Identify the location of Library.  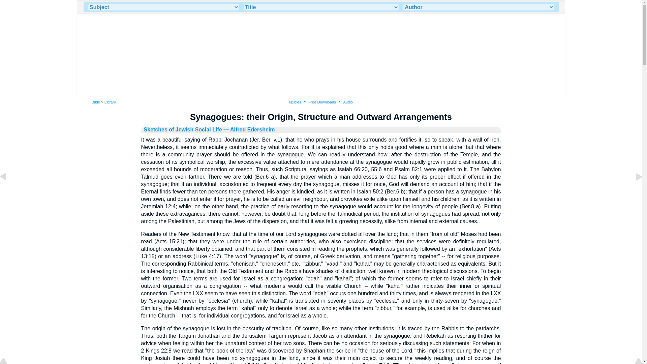
(110, 102).